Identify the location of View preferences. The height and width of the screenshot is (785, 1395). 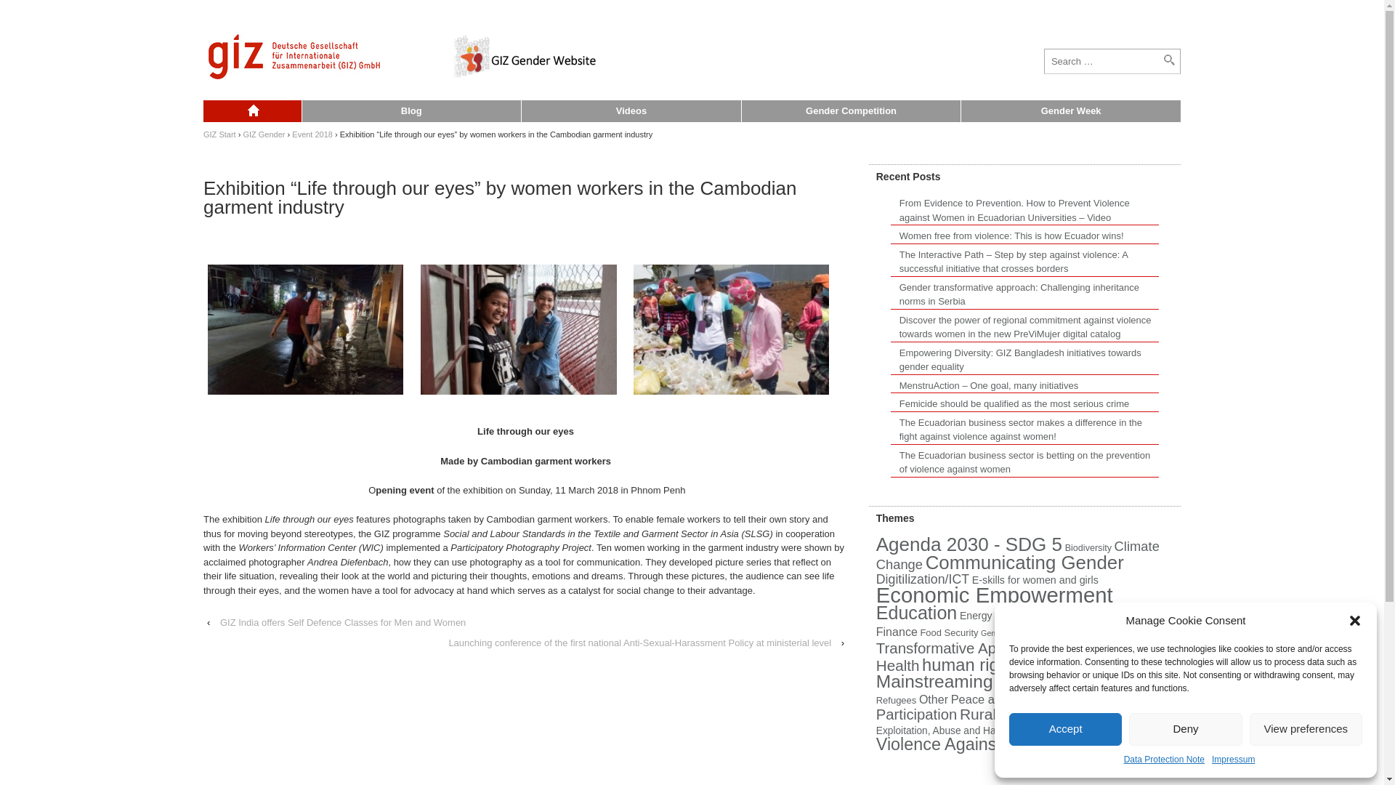
(1306, 728).